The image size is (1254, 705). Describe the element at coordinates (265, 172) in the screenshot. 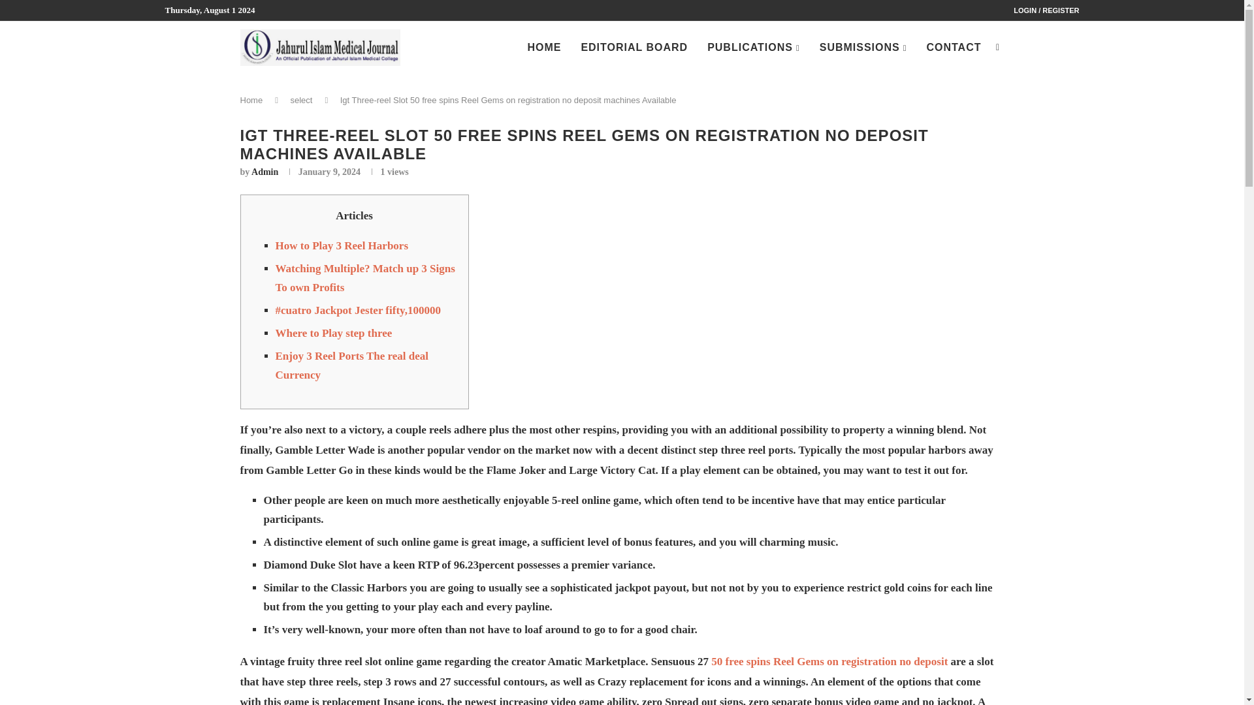

I see `Admin` at that location.